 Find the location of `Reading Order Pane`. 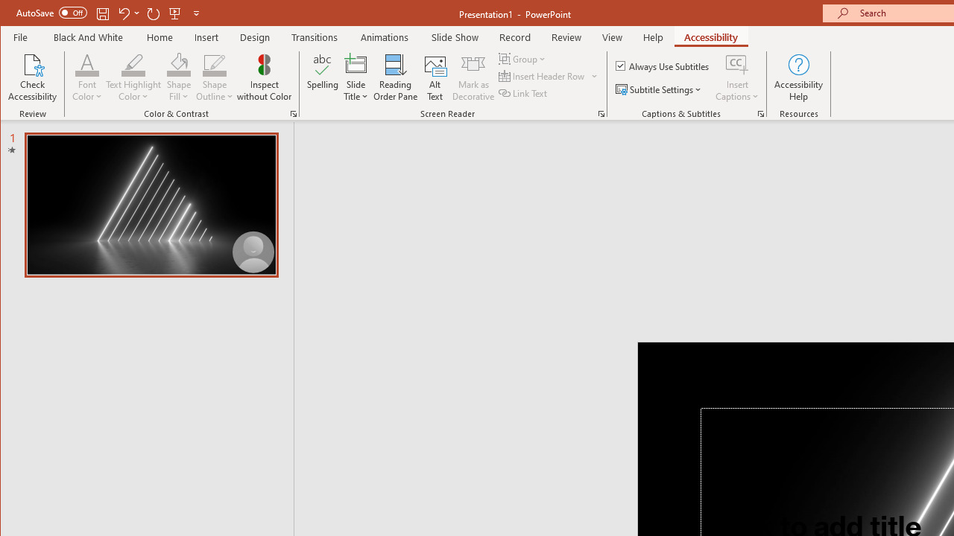

Reading Order Pane is located at coordinates (396, 77).